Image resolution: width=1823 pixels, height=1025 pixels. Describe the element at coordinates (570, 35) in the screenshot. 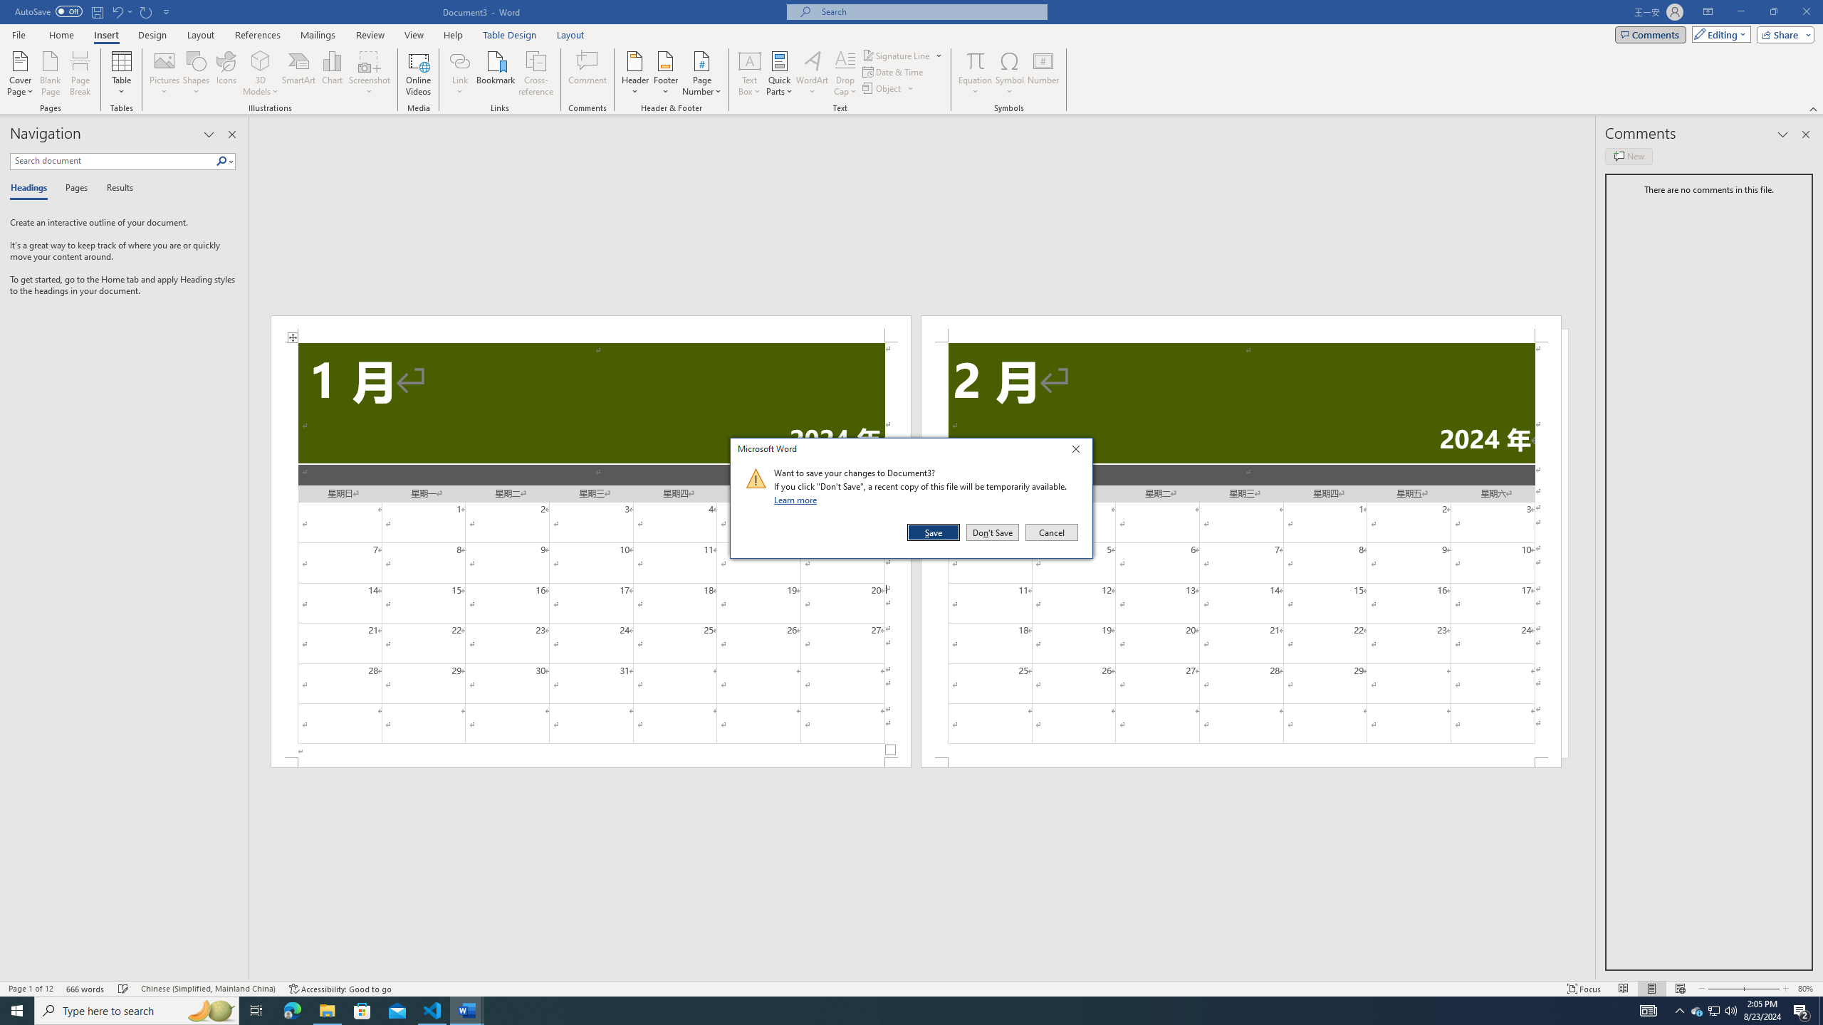

I see `Layout` at that location.